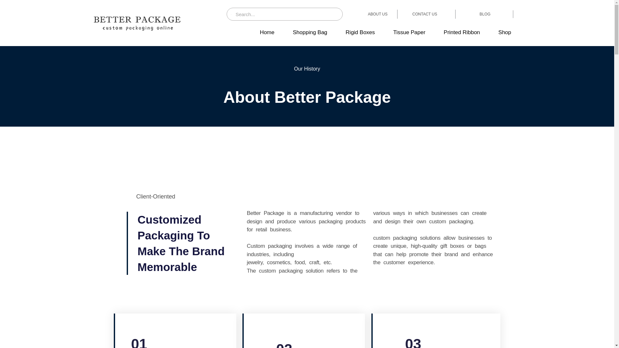 This screenshot has height=348, width=619. What do you see at coordinates (360, 32) in the screenshot?
I see `Rigid Boxes` at bounding box center [360, 32].